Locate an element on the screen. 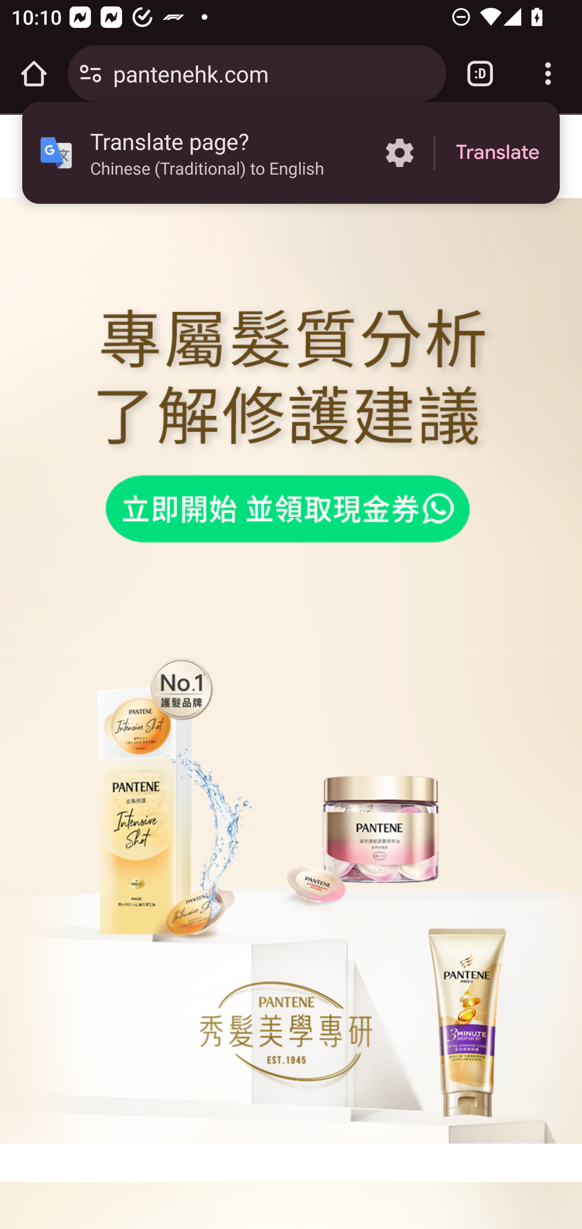 Image resolution: width=582 pixels, height=1229 pixels. Customize and control Google Chrome is located at coordinates (548, 74).